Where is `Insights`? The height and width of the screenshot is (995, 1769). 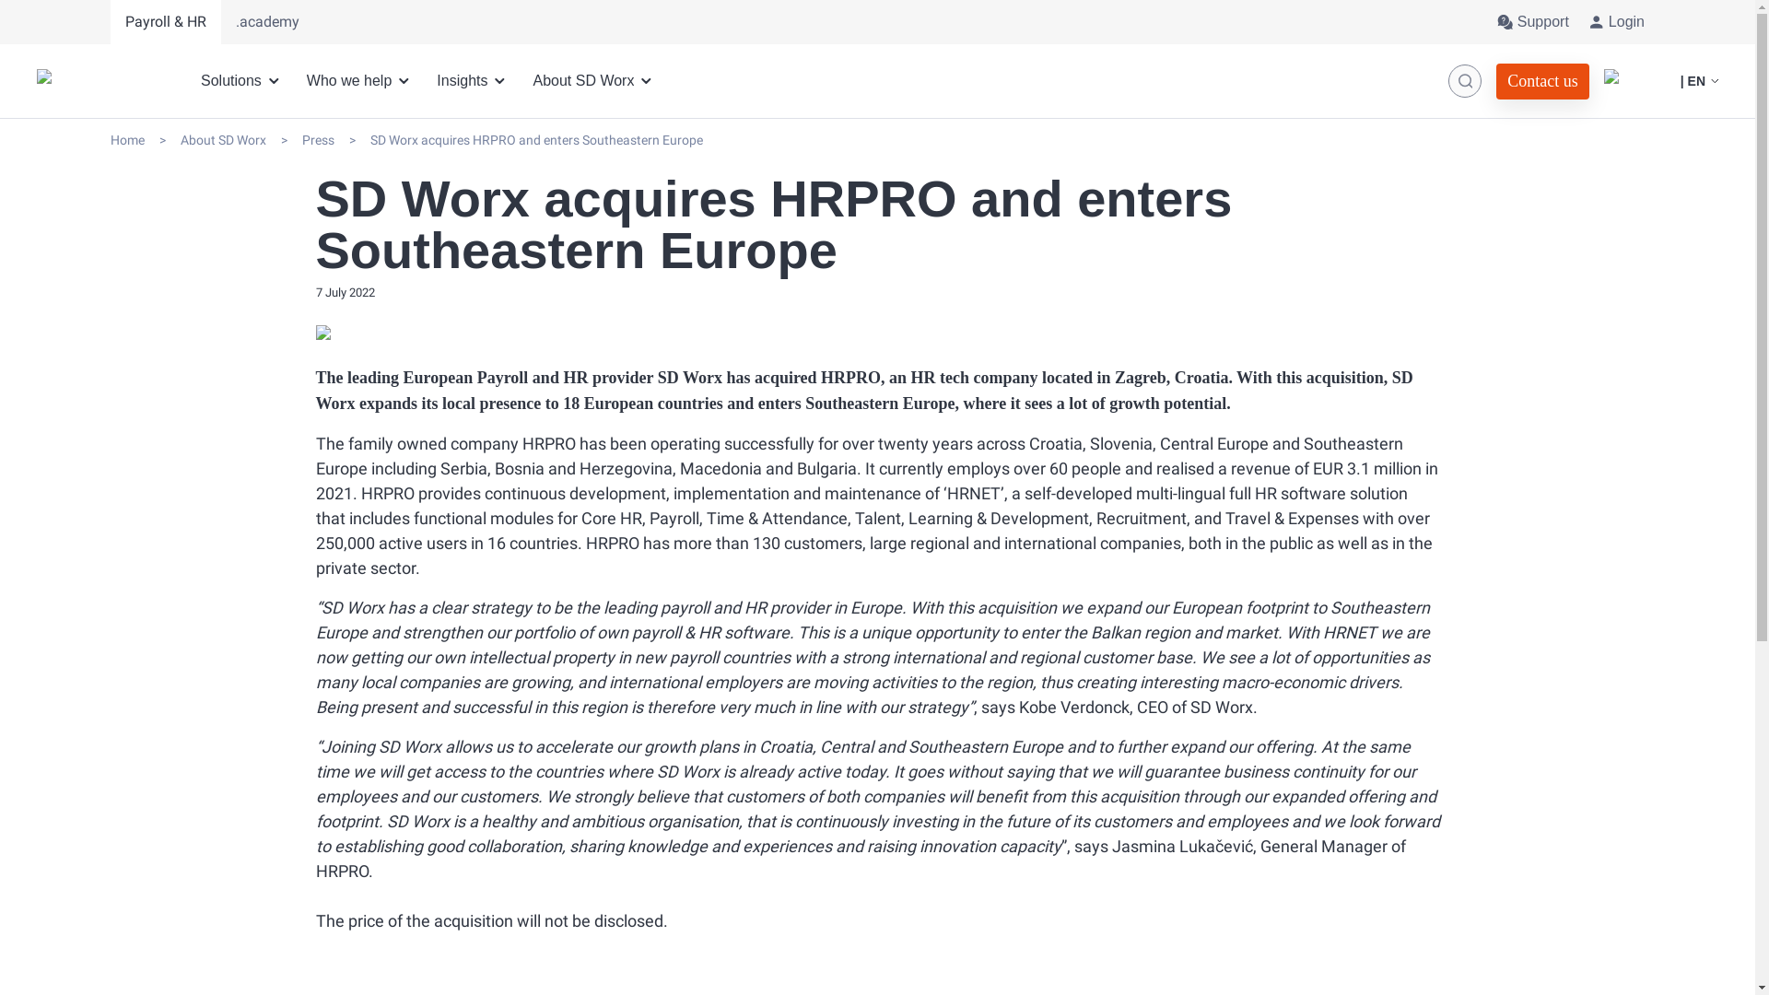 Insights is located at coordinates (474, 81).